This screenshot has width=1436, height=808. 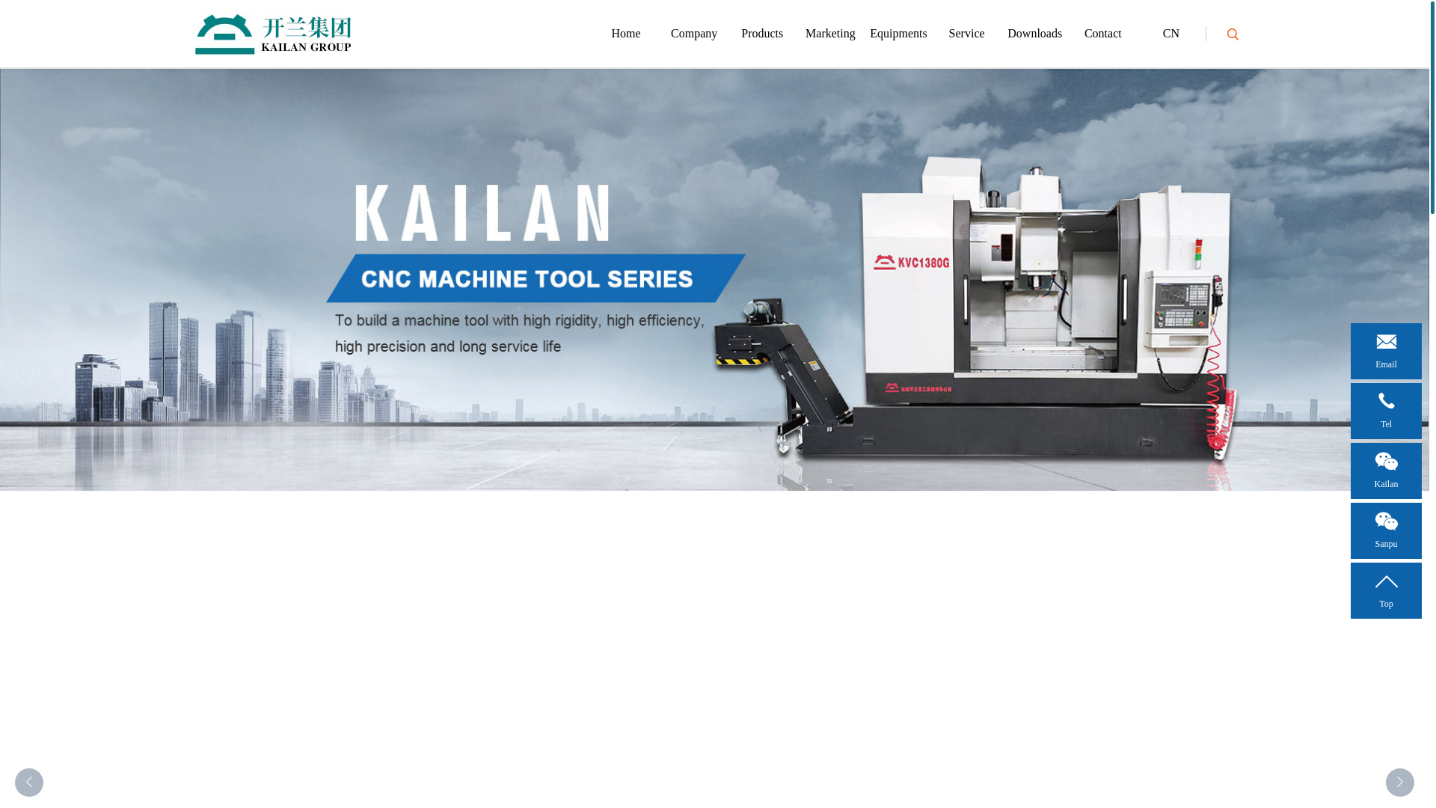 I want to click on Marketing, so click(x=830, y=33).